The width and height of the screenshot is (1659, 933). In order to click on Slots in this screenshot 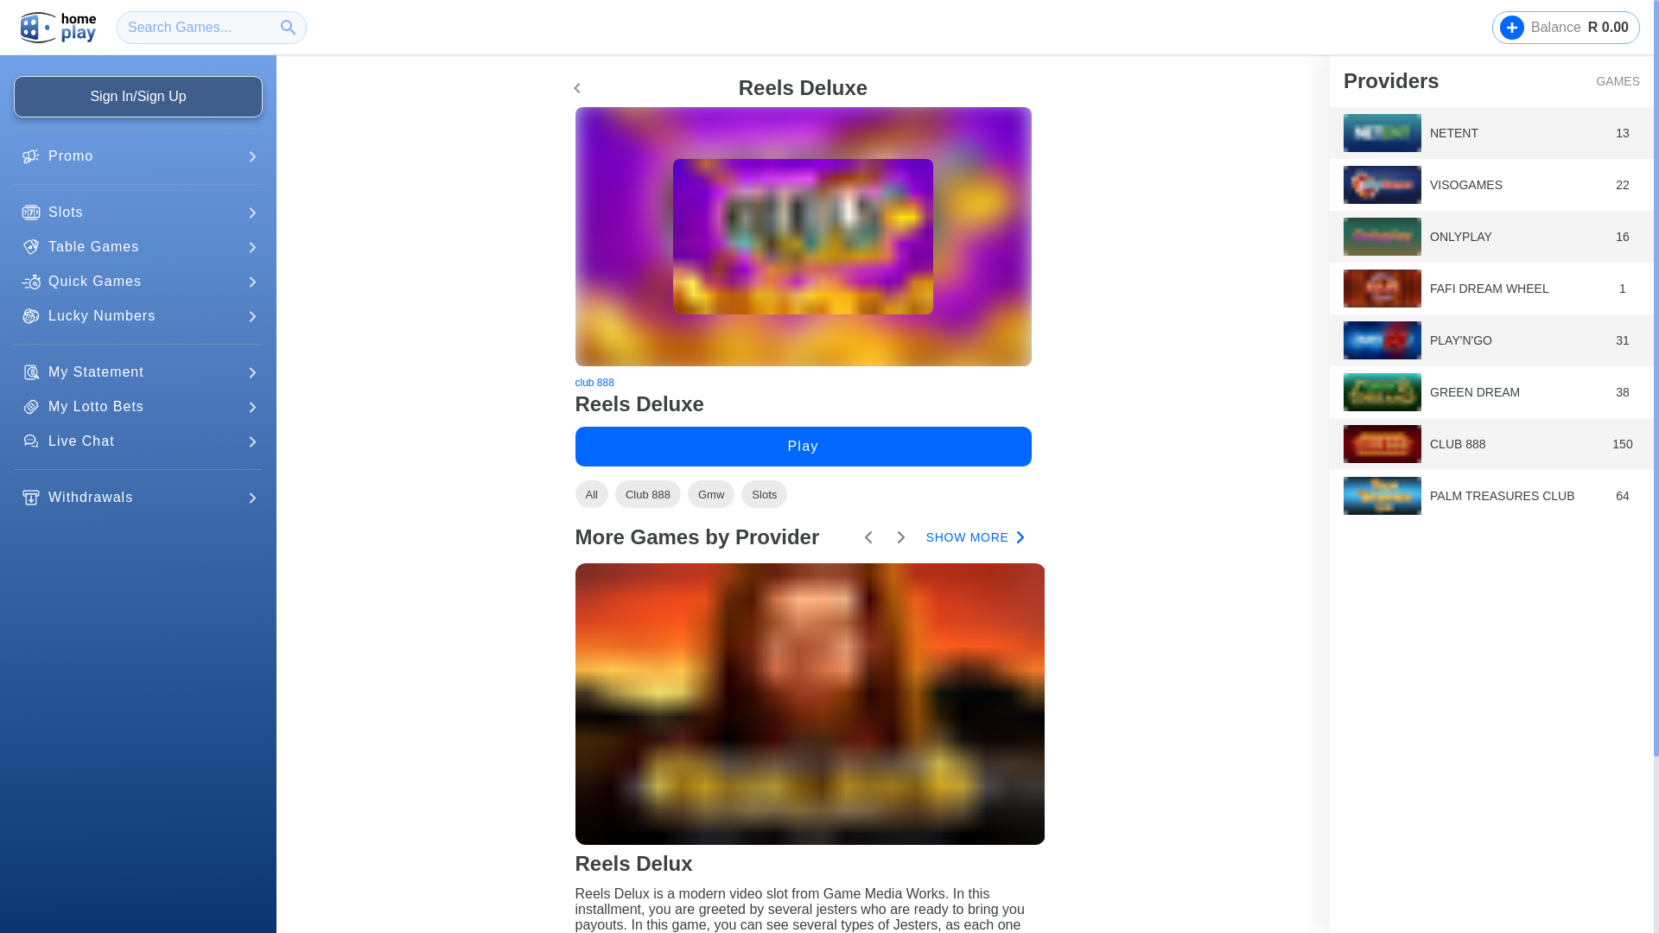, I will do `click(137, 213)`.